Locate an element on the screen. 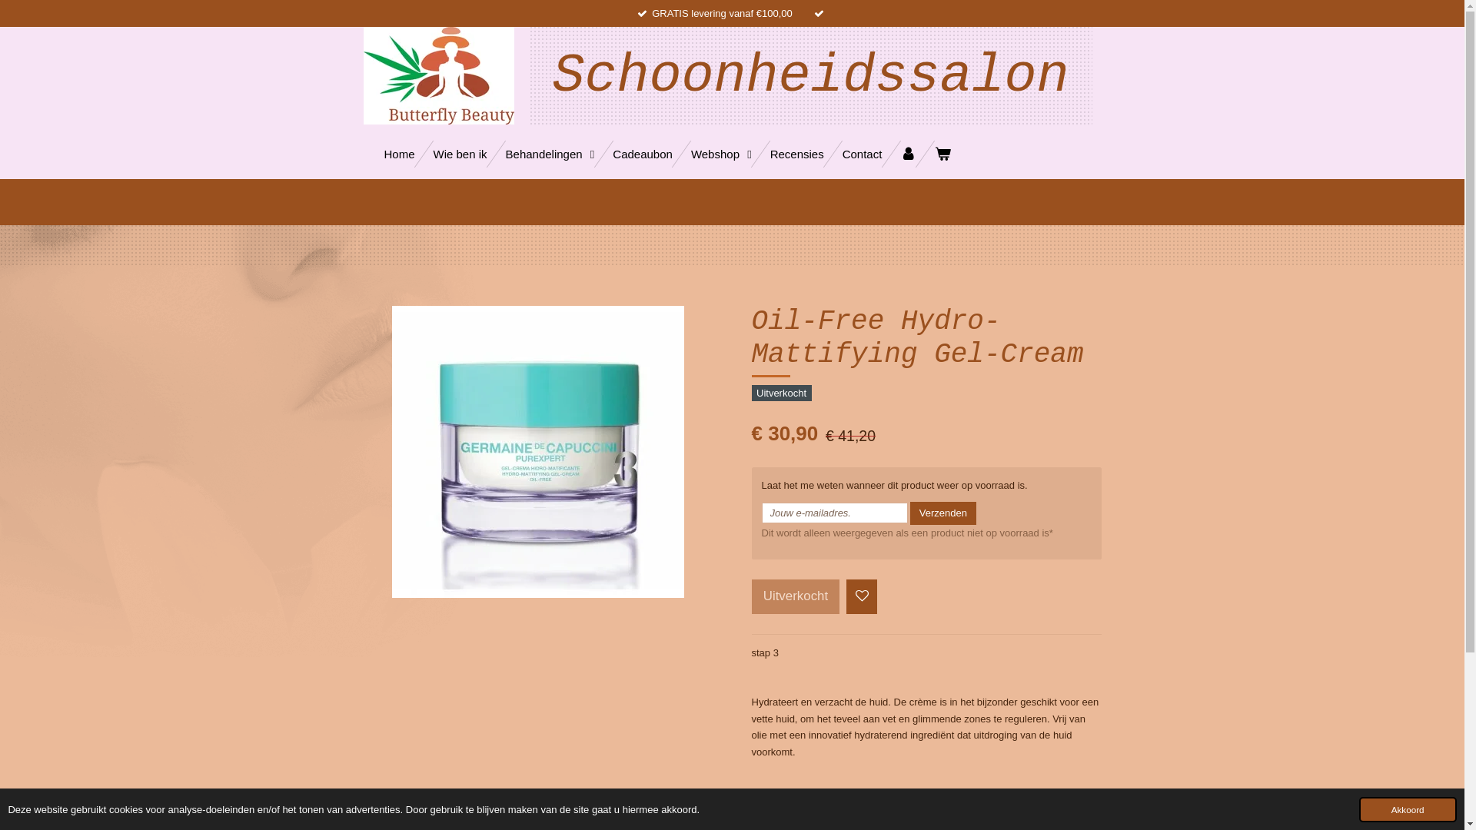 The height and width of the screenshot is (830, 1476). Account is located at coordinates (909, 154).